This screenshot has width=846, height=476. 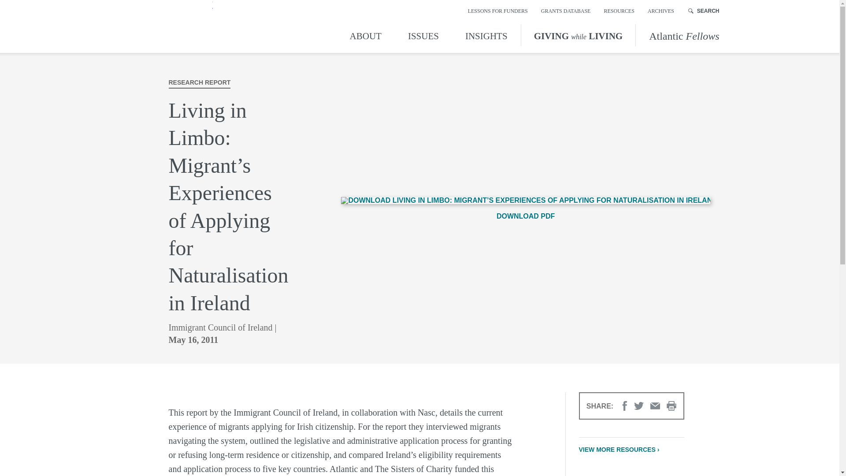 What do you see at coordinates (704, 11) in the screenshot?
I see `SEARCH` at bounding box center [704, 11].